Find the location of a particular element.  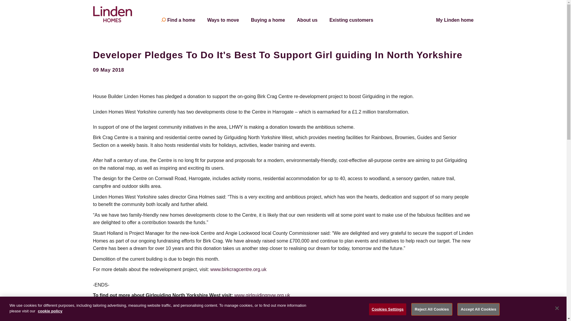

Existing customers is located at coordinates (351, 20).